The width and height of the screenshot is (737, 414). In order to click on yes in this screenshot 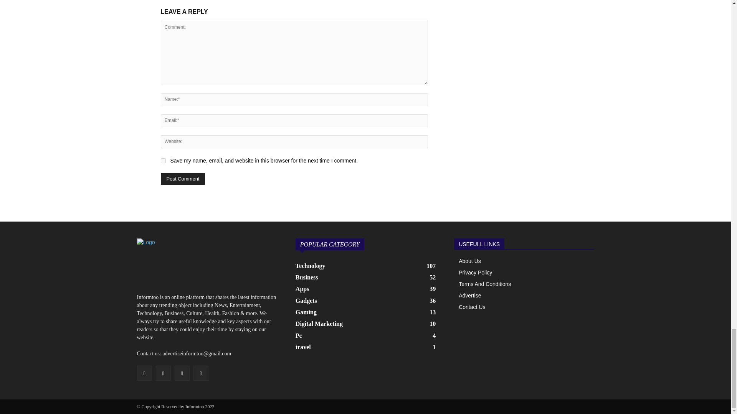, I will do `click(163, 160)`.